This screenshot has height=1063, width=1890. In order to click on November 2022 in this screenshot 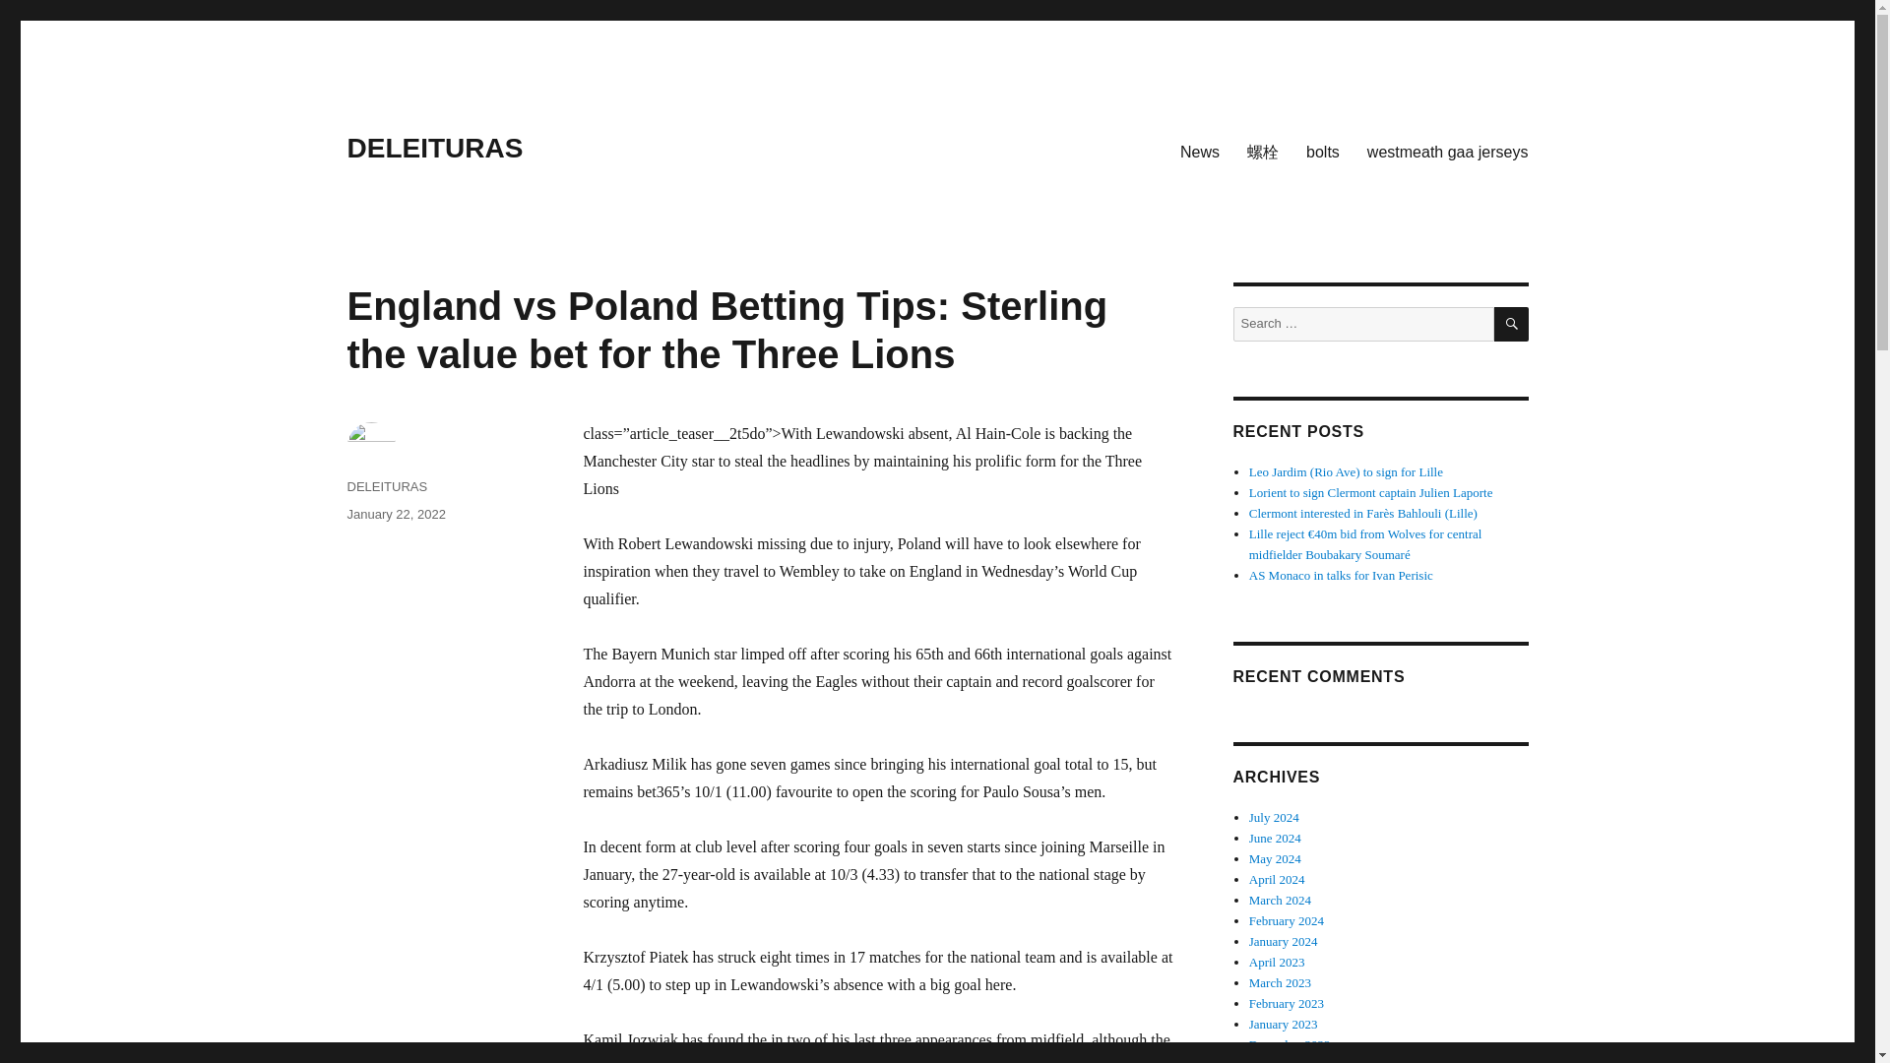, I will do `click(1291, 1060)`.